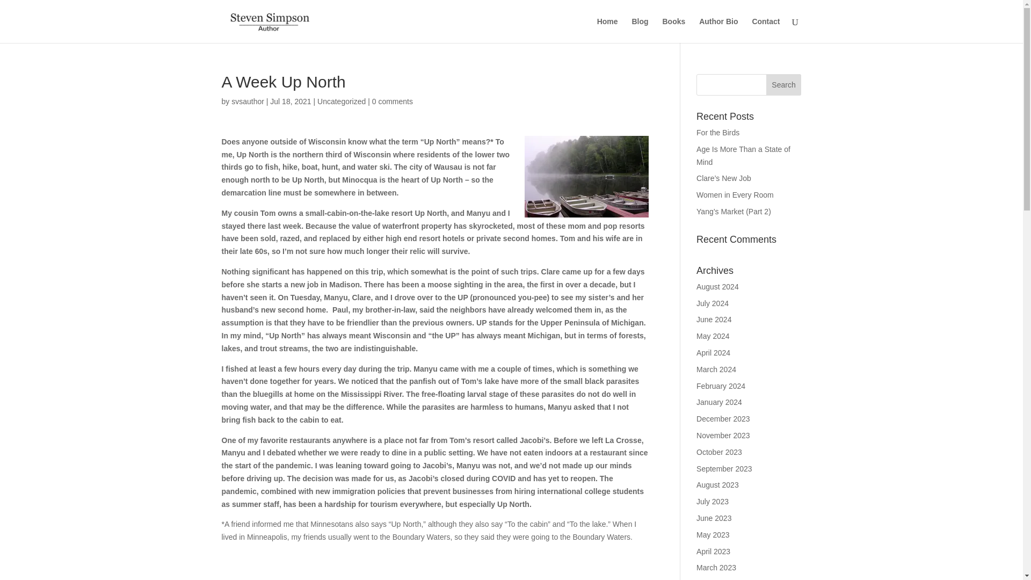 The image size is (1031, 580). What do you see at coordinates (714, 319) in the screenshot?
I see `June 2024` at bounding box center [714, 319].